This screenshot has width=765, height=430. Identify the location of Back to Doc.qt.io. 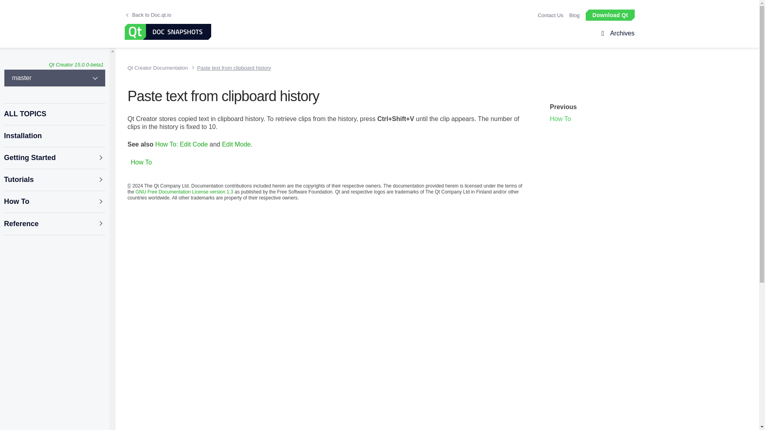
(149, 15).